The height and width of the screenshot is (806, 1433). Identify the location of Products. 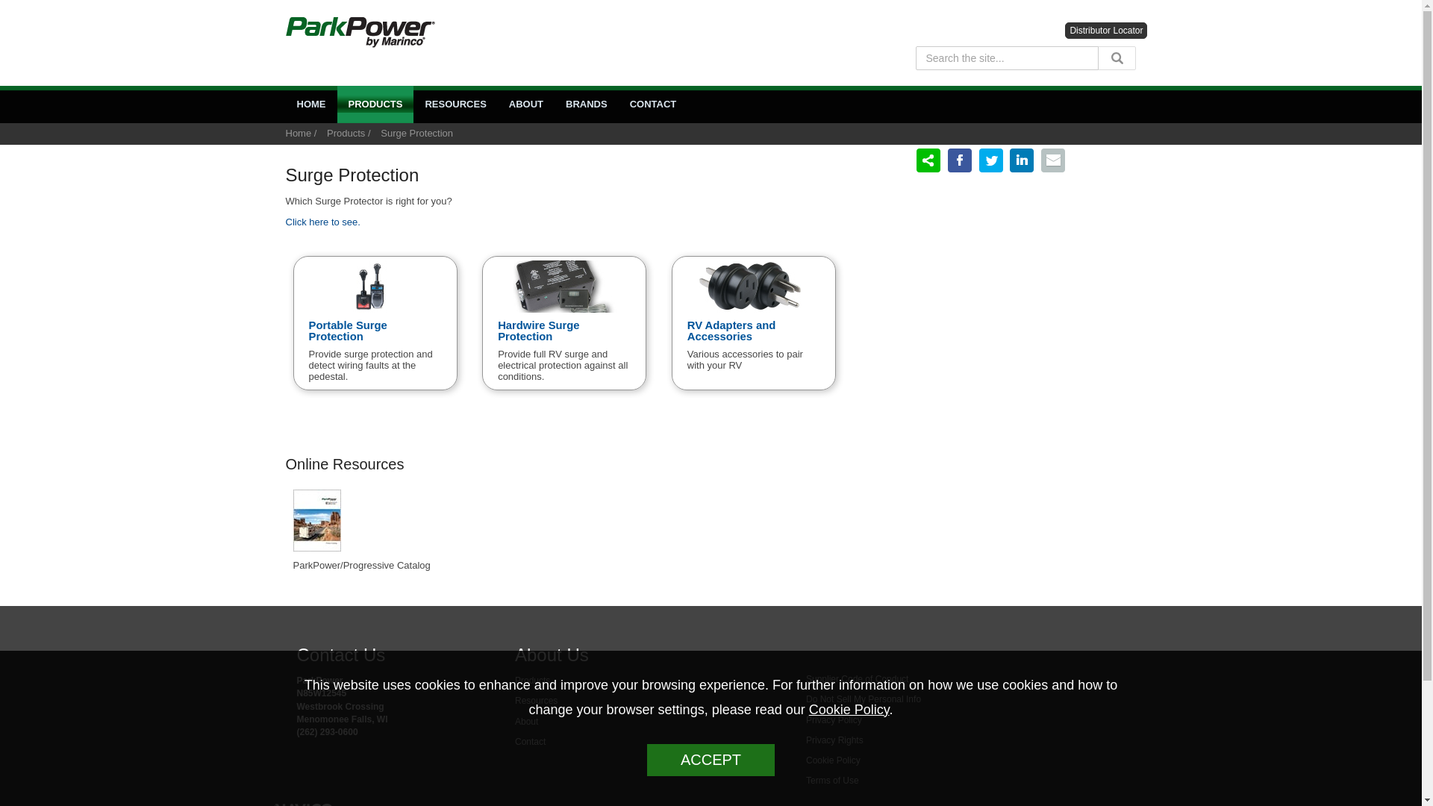
(346, 133).